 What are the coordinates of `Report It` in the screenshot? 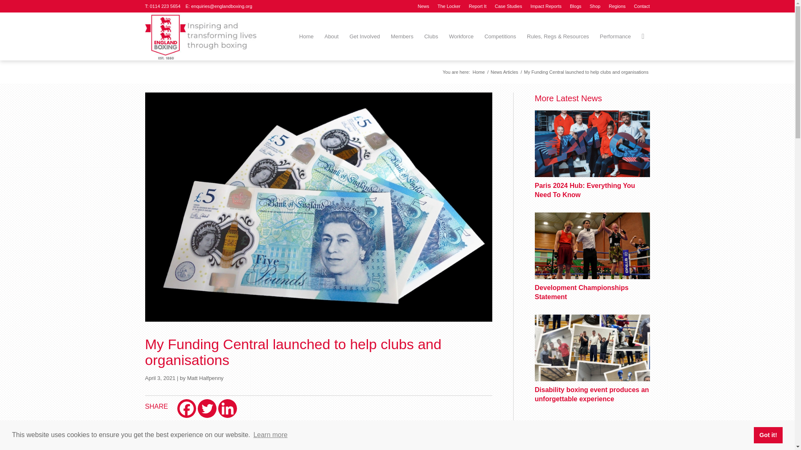 It's located at (477, 6).